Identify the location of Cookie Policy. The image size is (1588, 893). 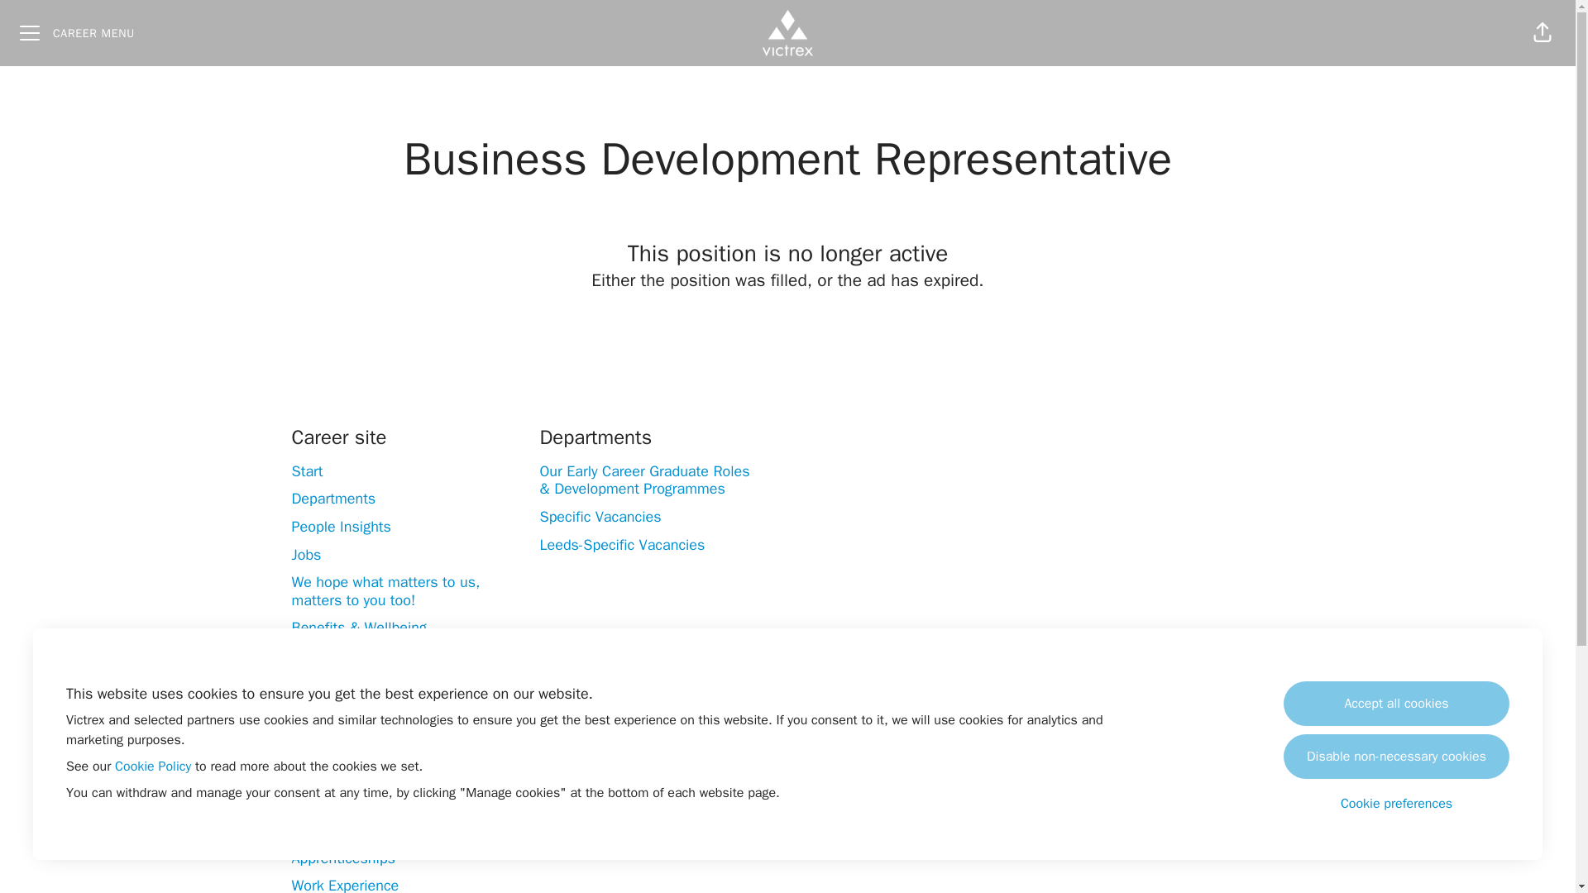
(152, 766).